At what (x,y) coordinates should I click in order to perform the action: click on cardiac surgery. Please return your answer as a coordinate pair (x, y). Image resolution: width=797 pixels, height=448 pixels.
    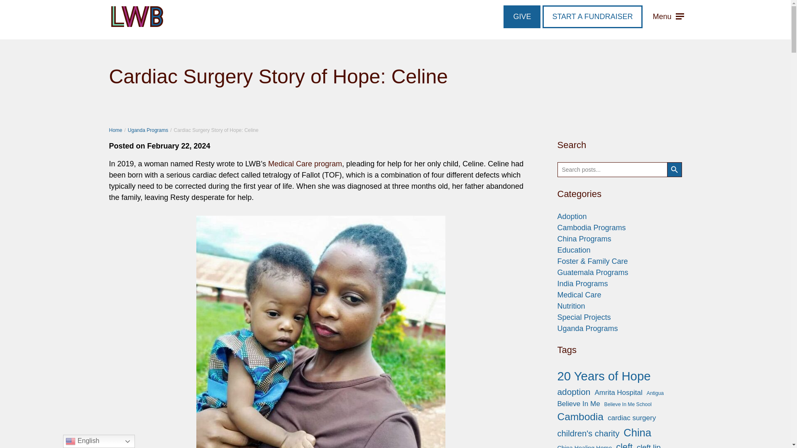
    Looking at the image, I should click on (632, 418).